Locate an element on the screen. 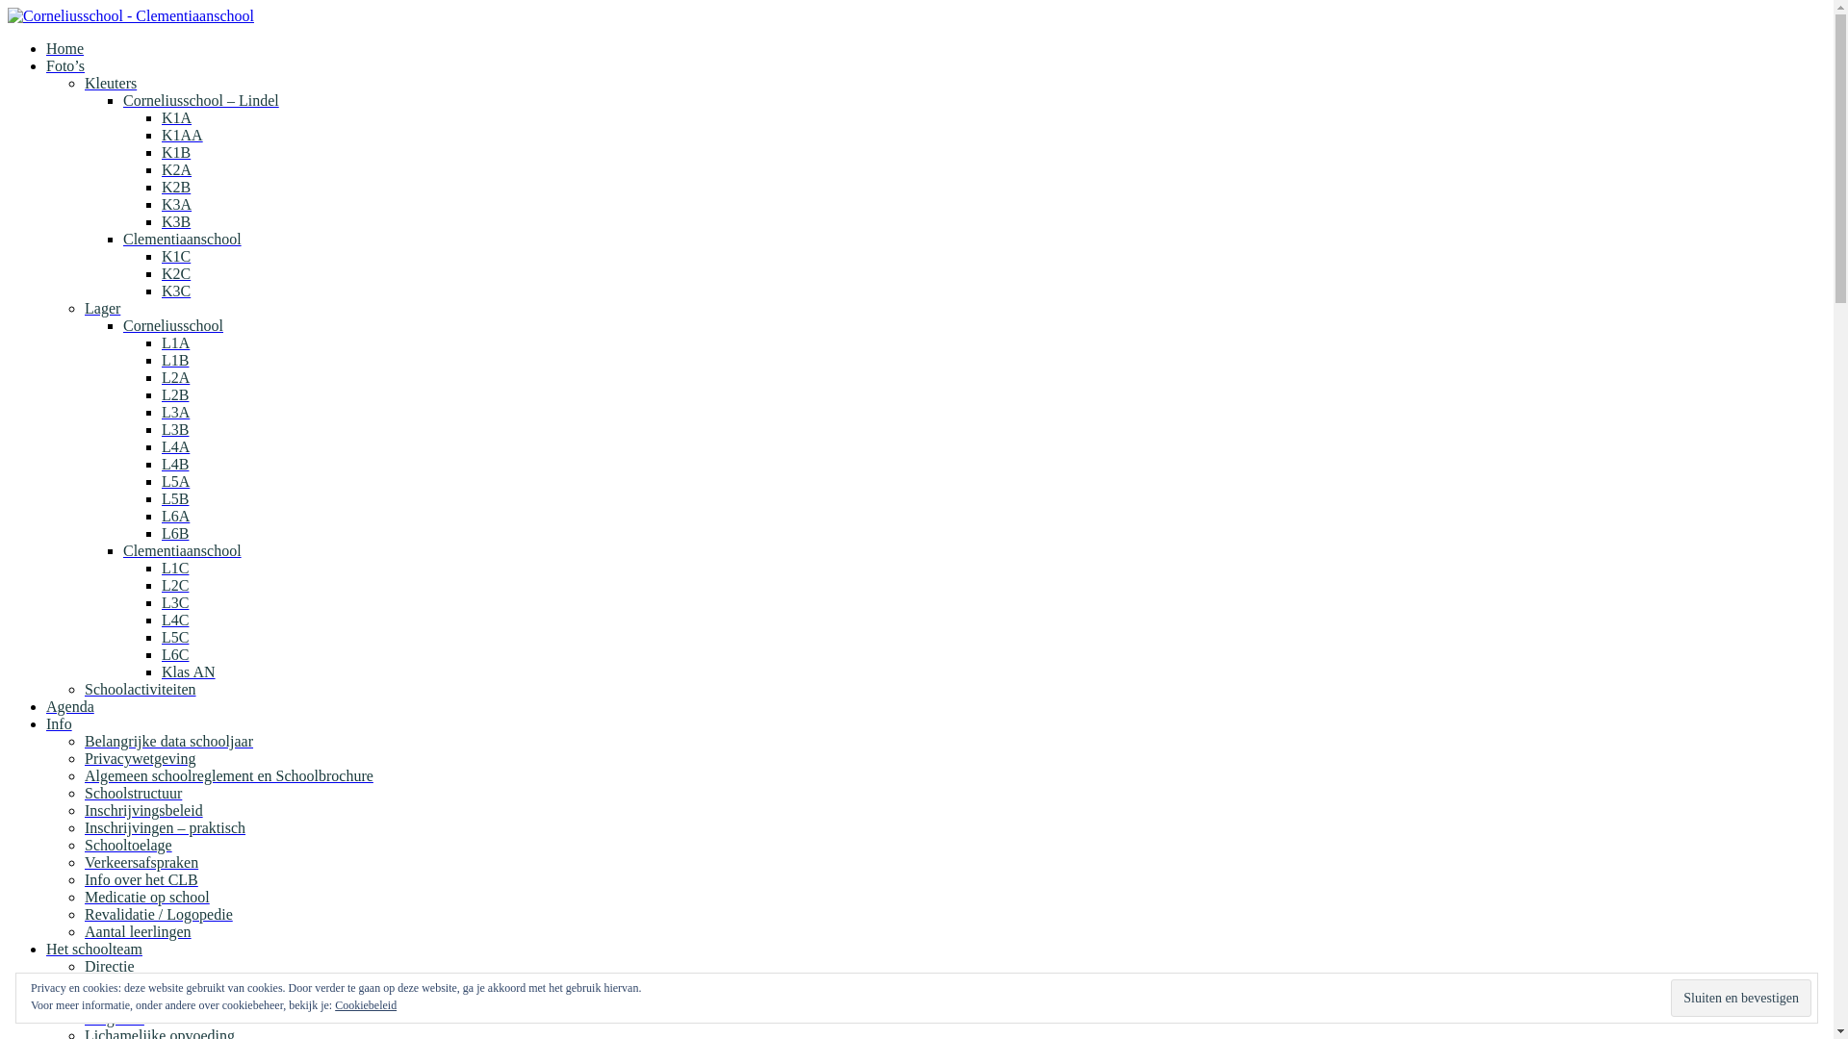 This screenshot has height=1039, width=1848. K1A is located at coordinates (177, 117).